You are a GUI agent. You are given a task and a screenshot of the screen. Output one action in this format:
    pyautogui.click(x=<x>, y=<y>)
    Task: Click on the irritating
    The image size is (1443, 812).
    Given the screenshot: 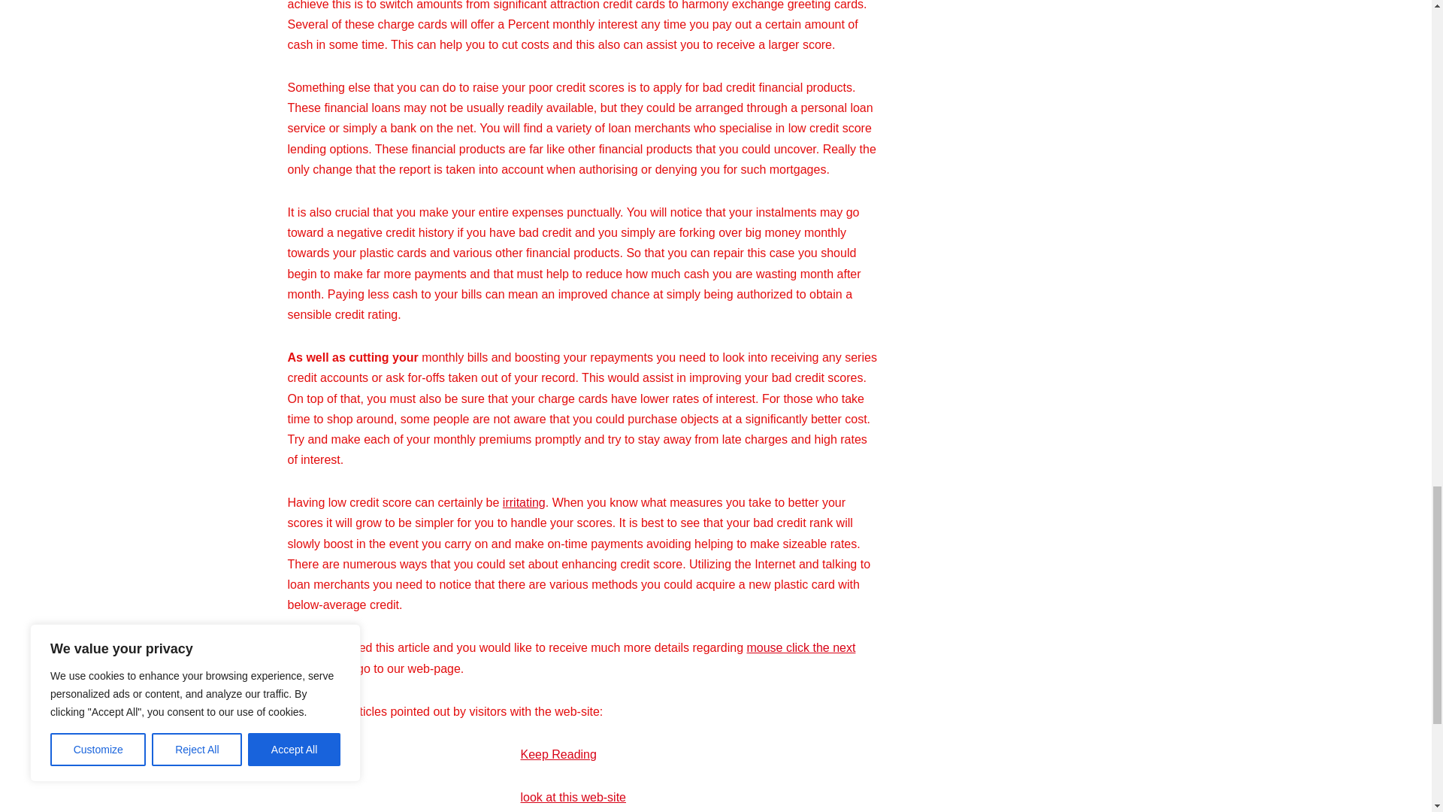 What is the action you would take?
    pyautogui.click(x=523, y=502)
    